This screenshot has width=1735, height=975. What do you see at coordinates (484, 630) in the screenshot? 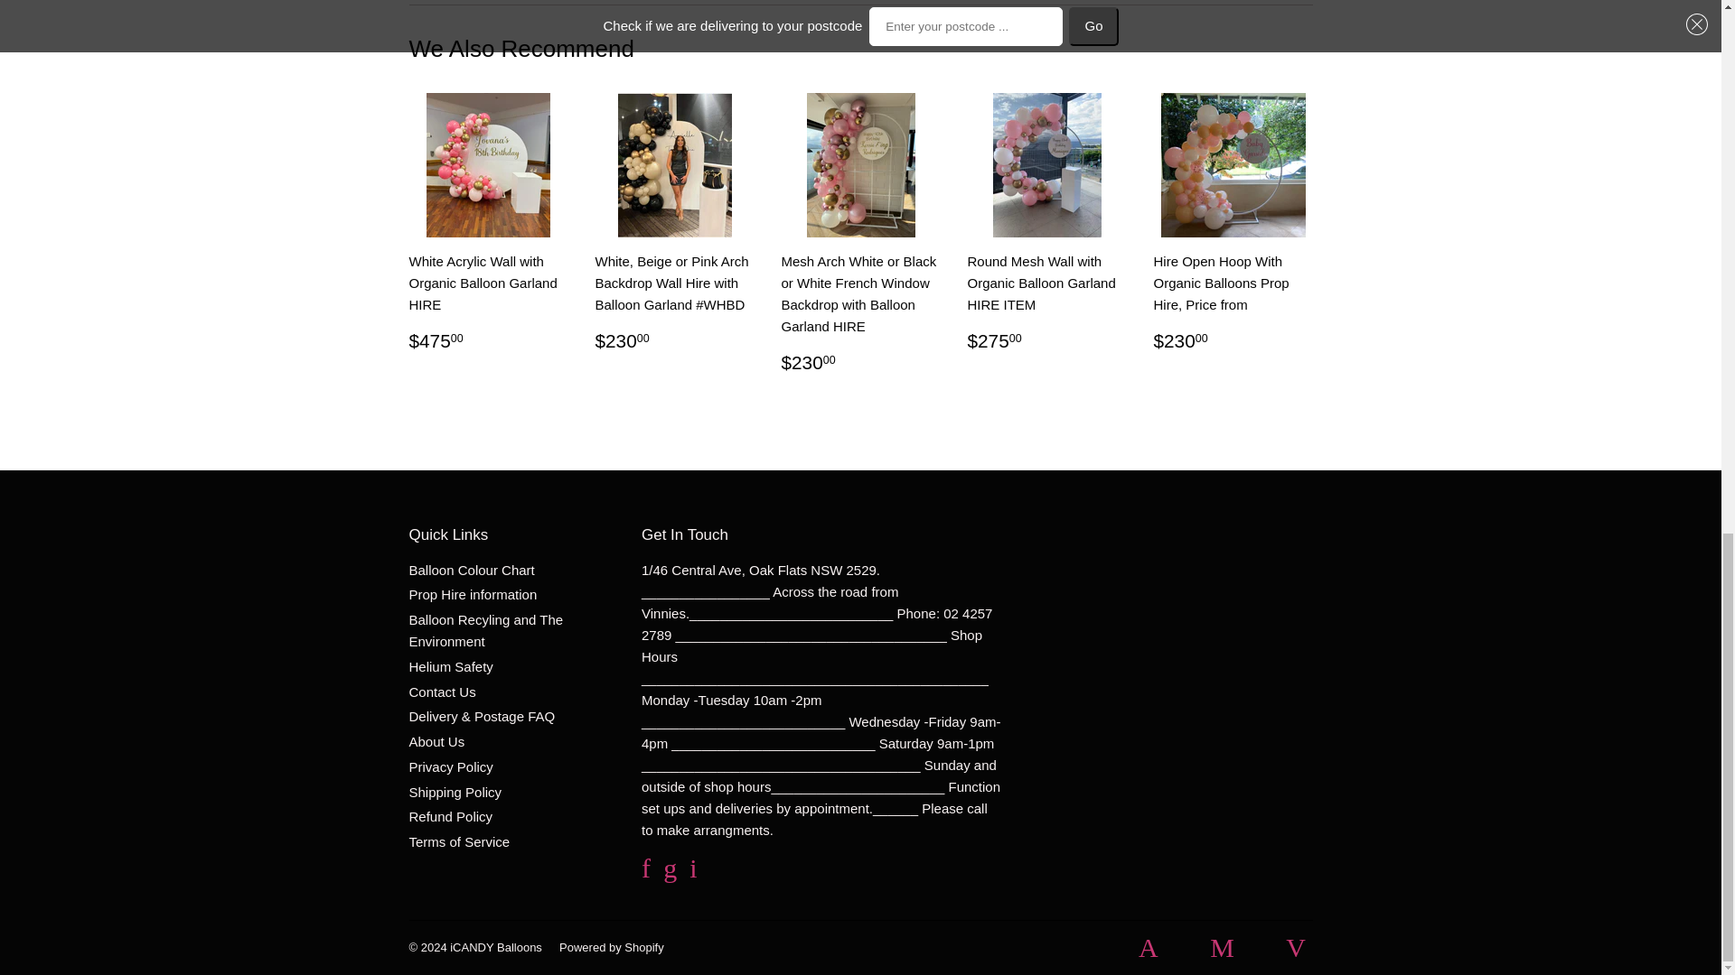
I see `Balloon Recyling and The Environment` at bounding box center [484, 630].